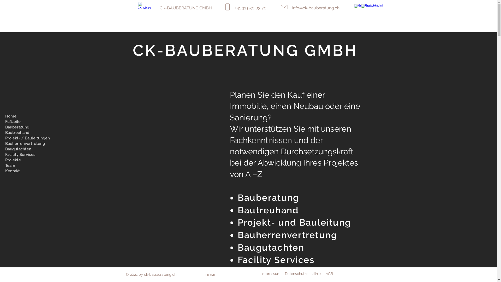  Describe the element at coordinates (271, 248) in the screenshot. I see `Baugutachten` at that location.